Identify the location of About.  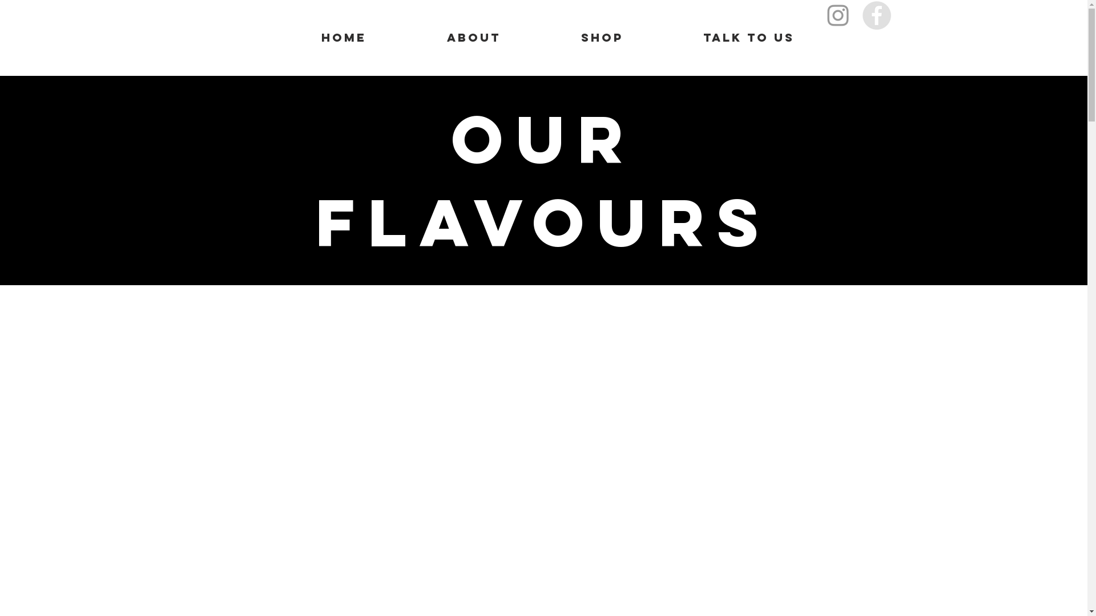
(474, 38).